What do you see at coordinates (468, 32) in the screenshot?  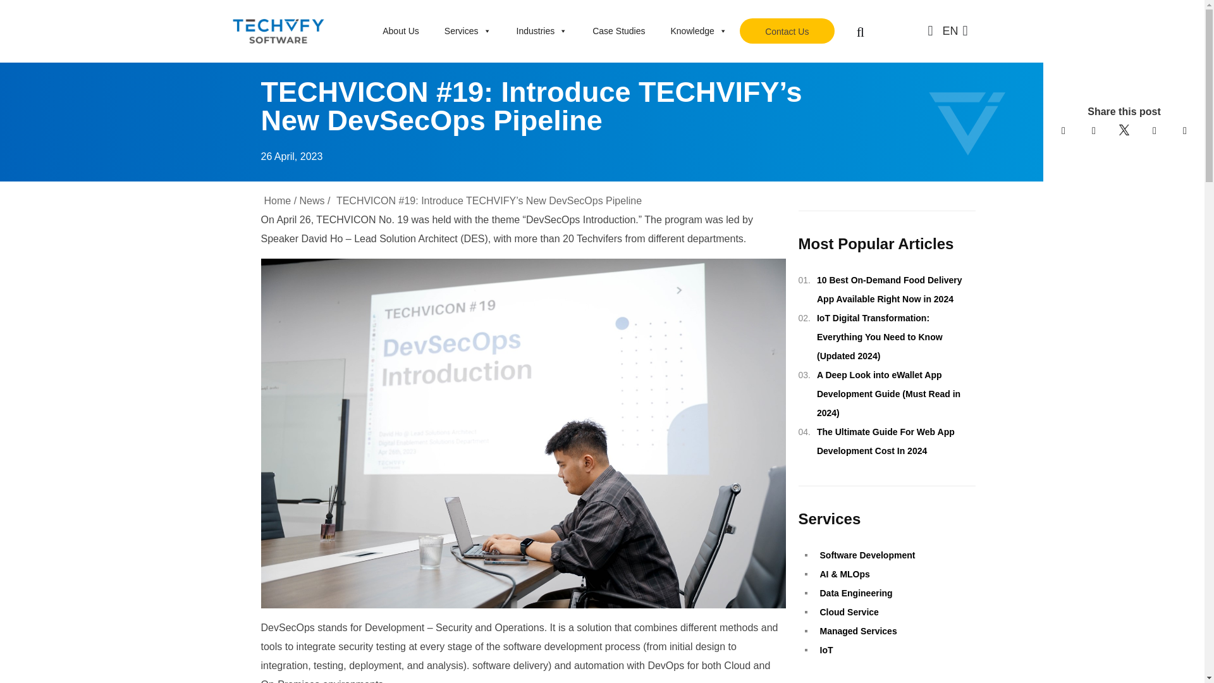 I see `Services` at bounding box center [468, 32].